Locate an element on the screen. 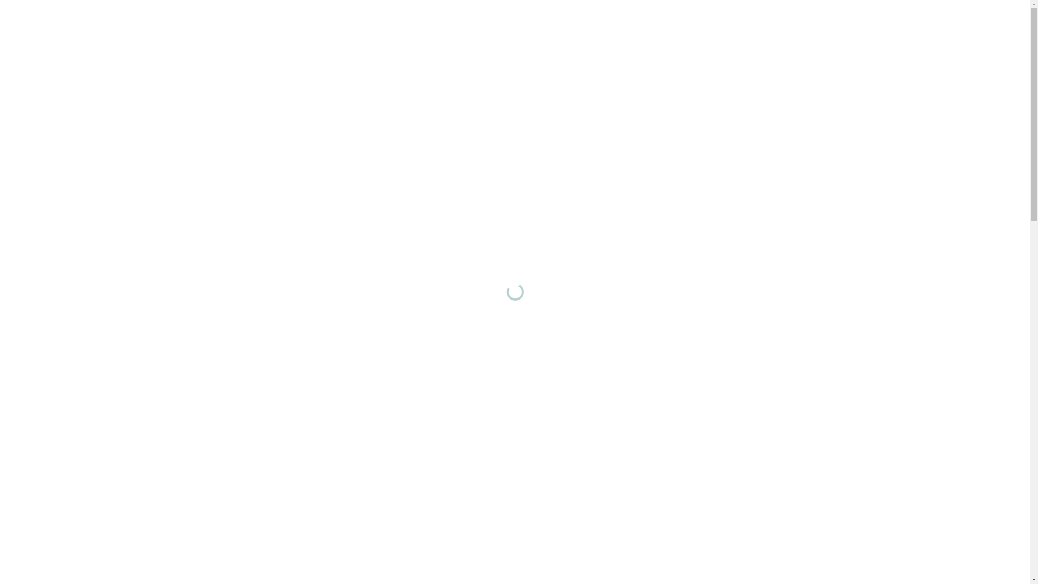 The width and height of the screenshot is (1038, 584). Future Makers is located at coordinates (256, 221).